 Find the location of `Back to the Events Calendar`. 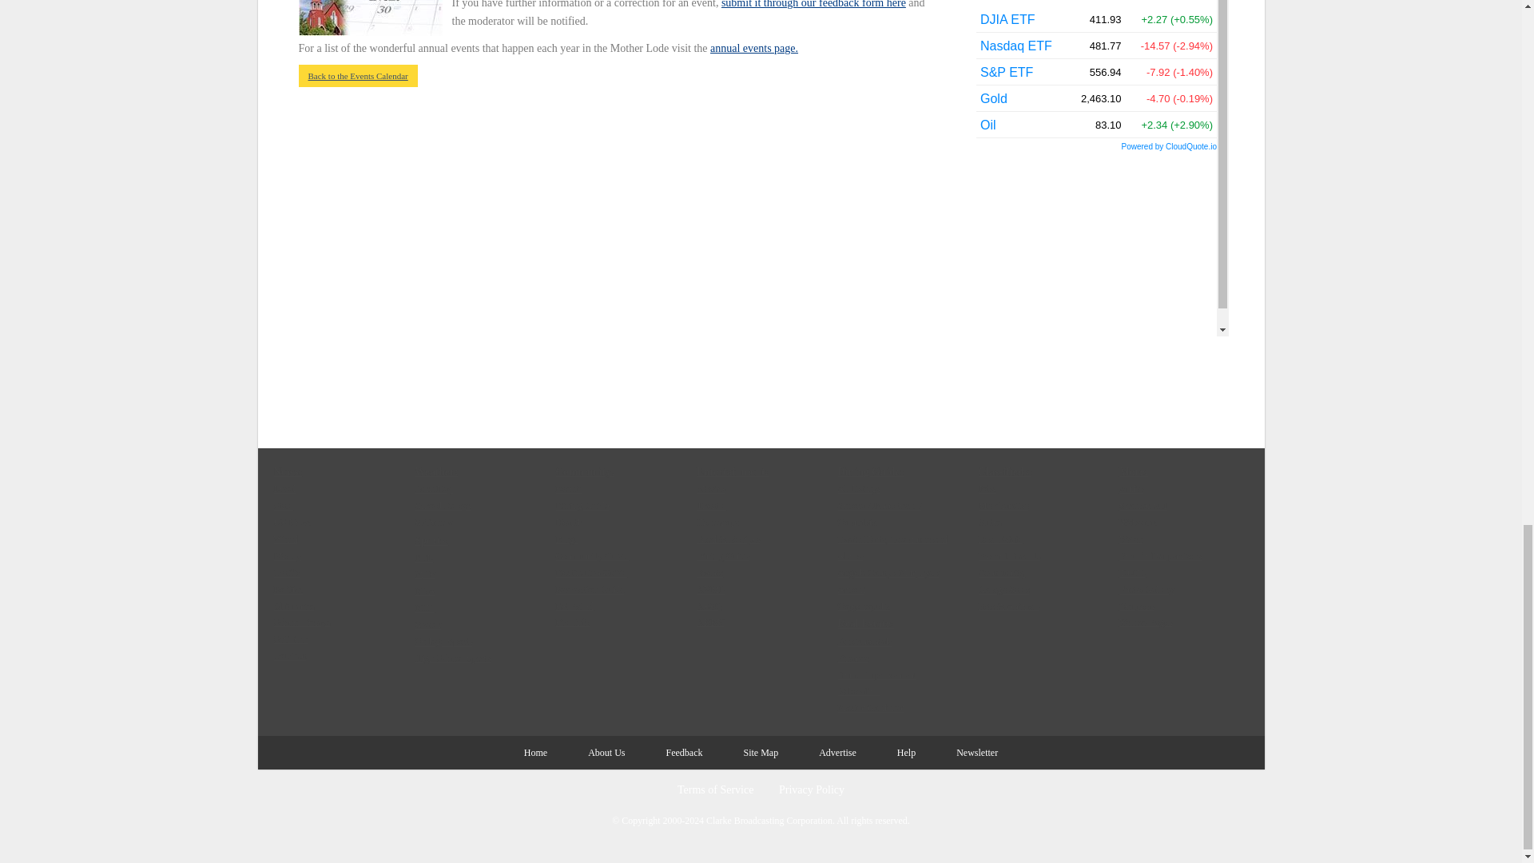

Back to the Events Calendar is located at coordinates (358, 76).